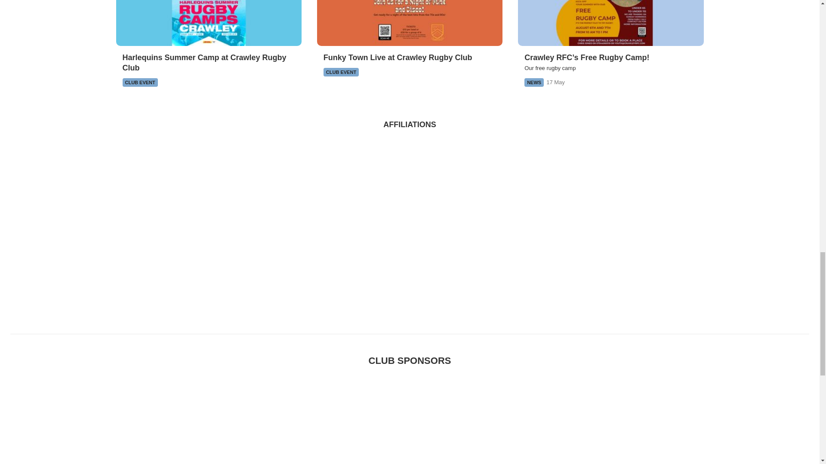  Describe the element at coordinates (141, 418) in the screenshot. I see `Gold - Ice Club` at that location.